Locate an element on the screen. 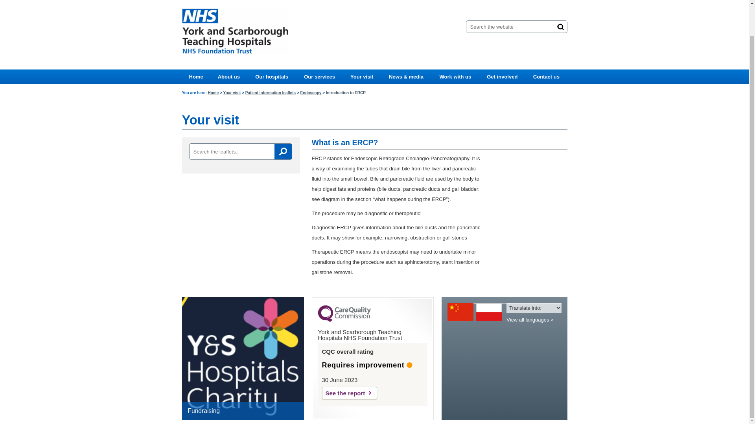 Image resolution: width=755 pixels, height=424 pixels. Our services is located at coordinates (319, 77).